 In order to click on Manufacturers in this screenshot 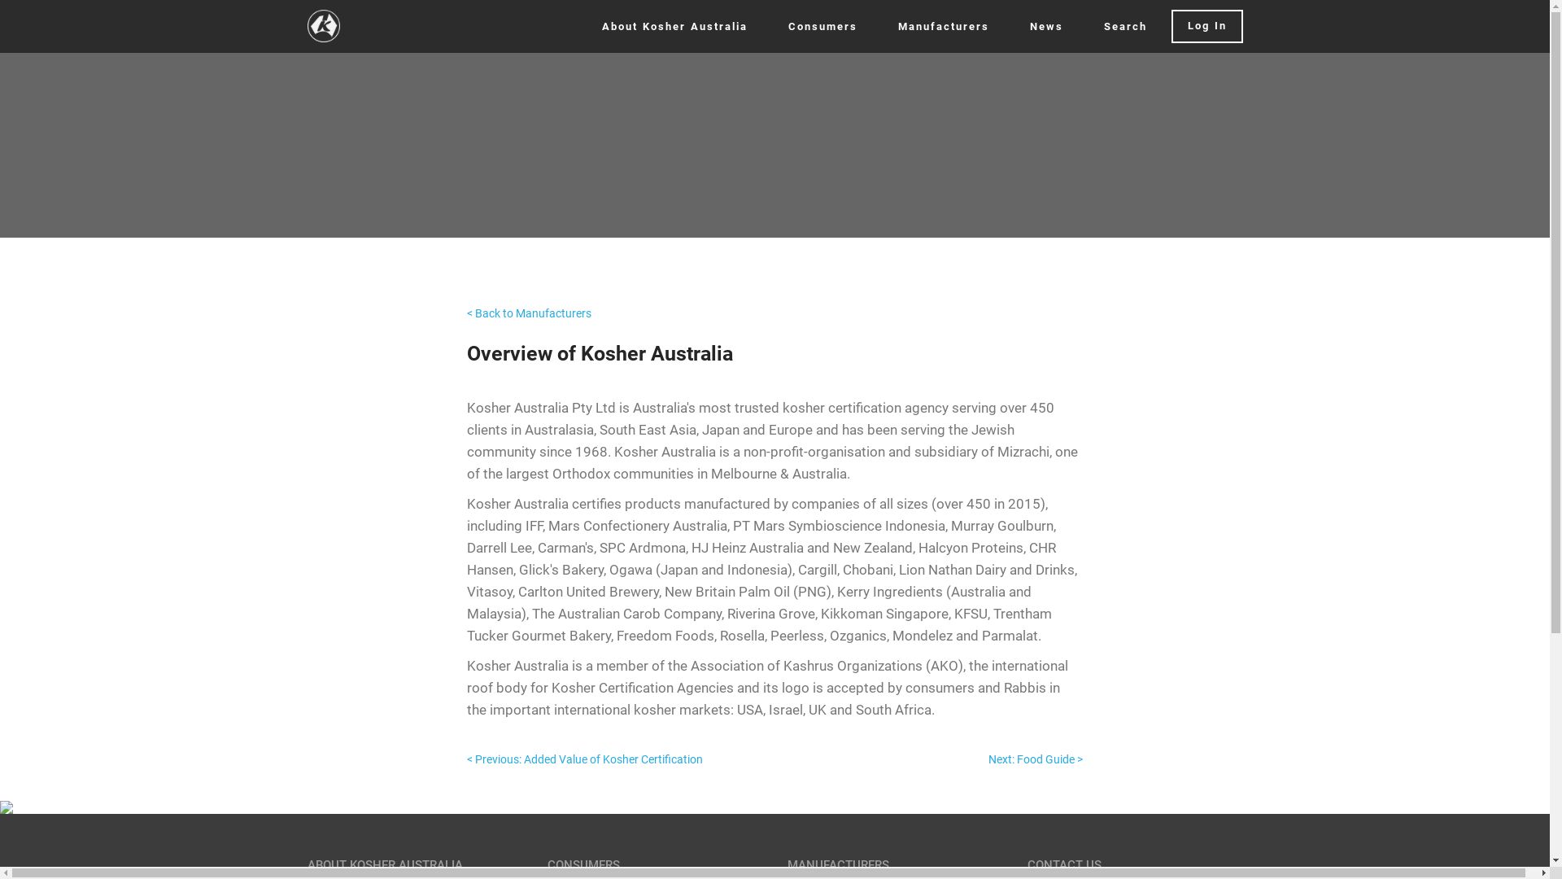, I will do `click(944, 26)`.